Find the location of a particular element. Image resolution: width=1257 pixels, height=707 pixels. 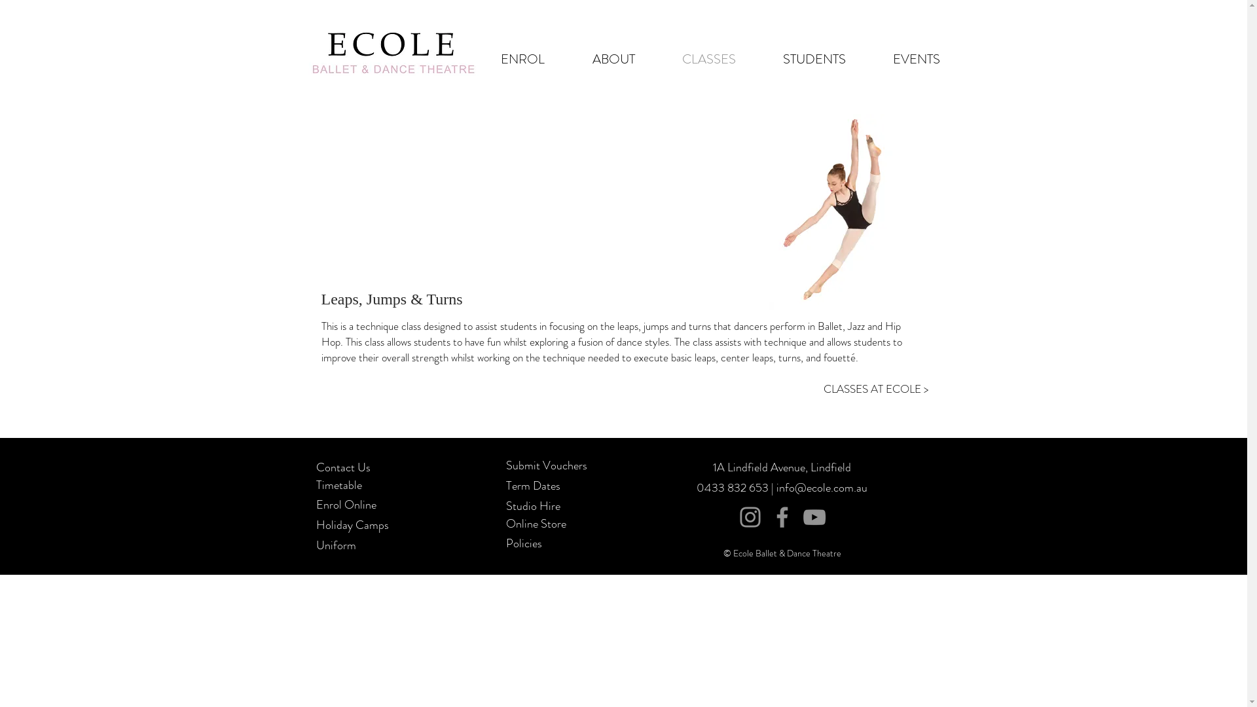

Contact Us is located at coordinates (343, 466).